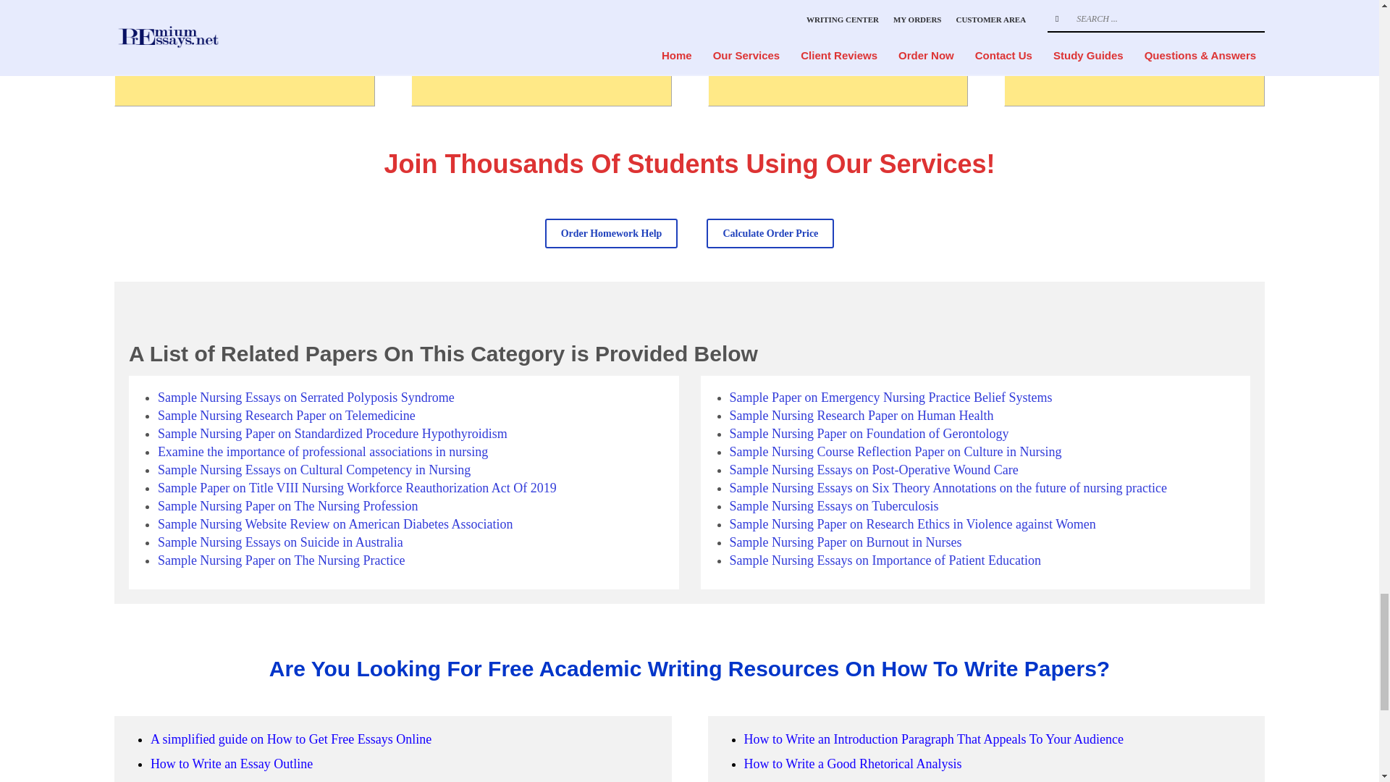 This screenshot has width=1390, height=782. I want to click on Order Homework Help, so click(611, 233).